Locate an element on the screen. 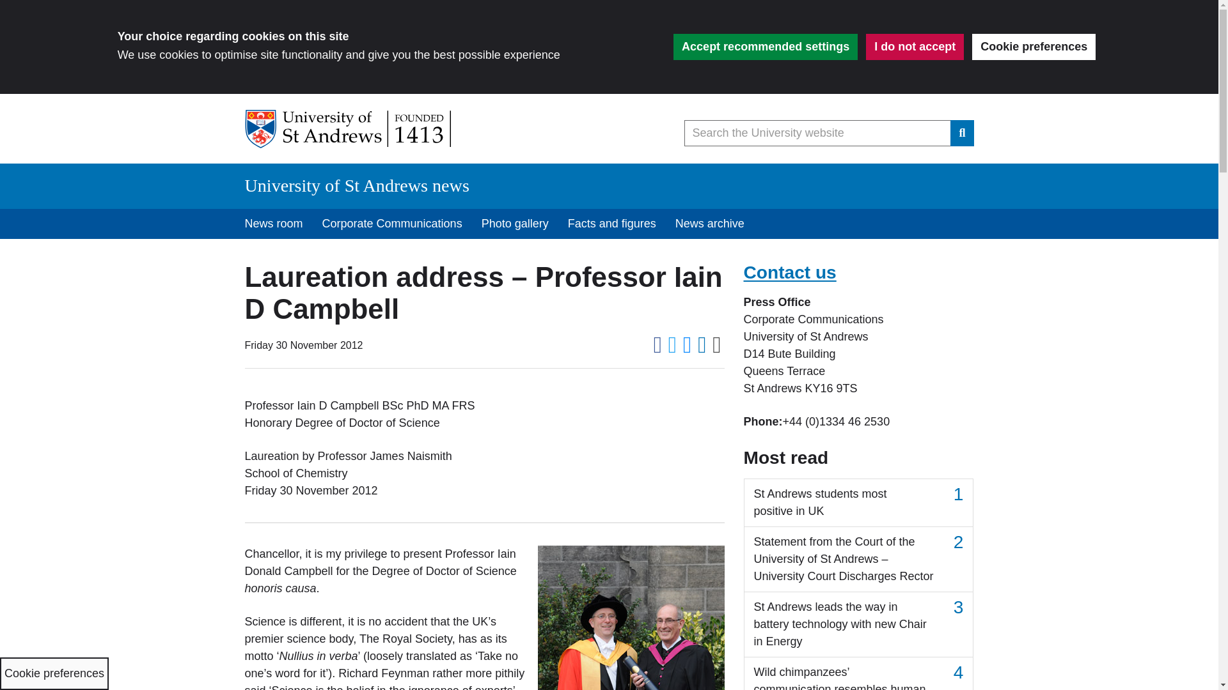 The width and height of the screenshot is (1228, 690). News archive is located at coordinates (709, 224).